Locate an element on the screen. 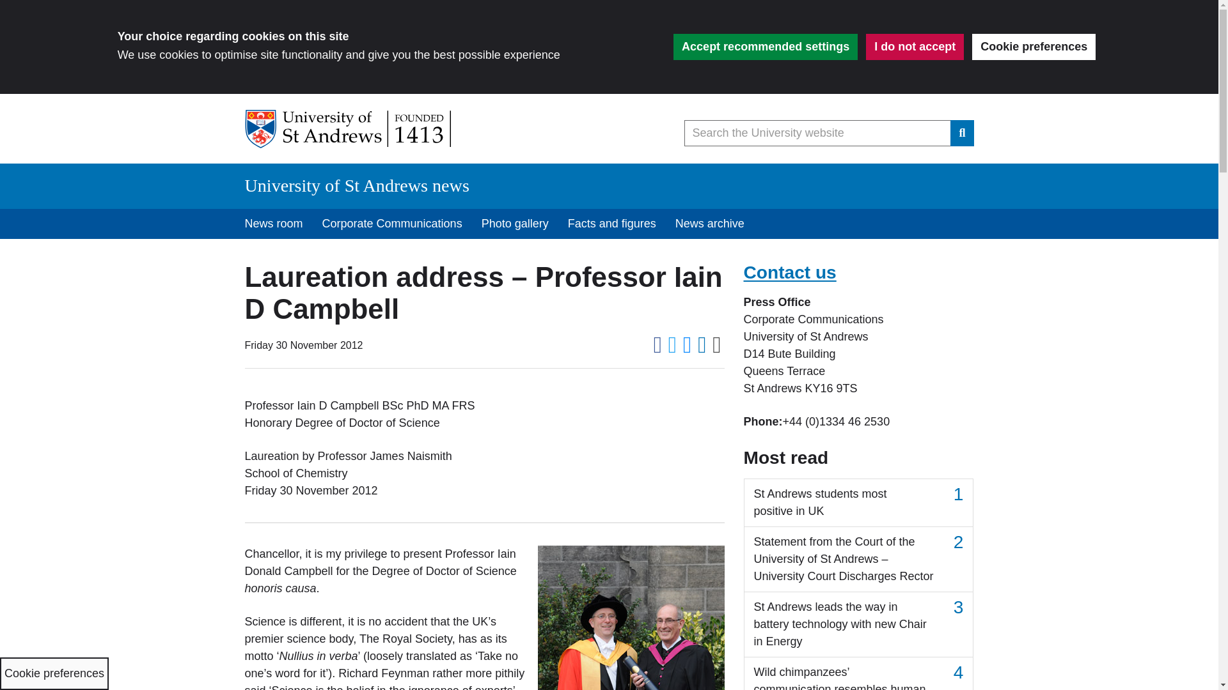 The width and height of the screenshot is (1228, 690). News archive is located at coordinates (709, 224).